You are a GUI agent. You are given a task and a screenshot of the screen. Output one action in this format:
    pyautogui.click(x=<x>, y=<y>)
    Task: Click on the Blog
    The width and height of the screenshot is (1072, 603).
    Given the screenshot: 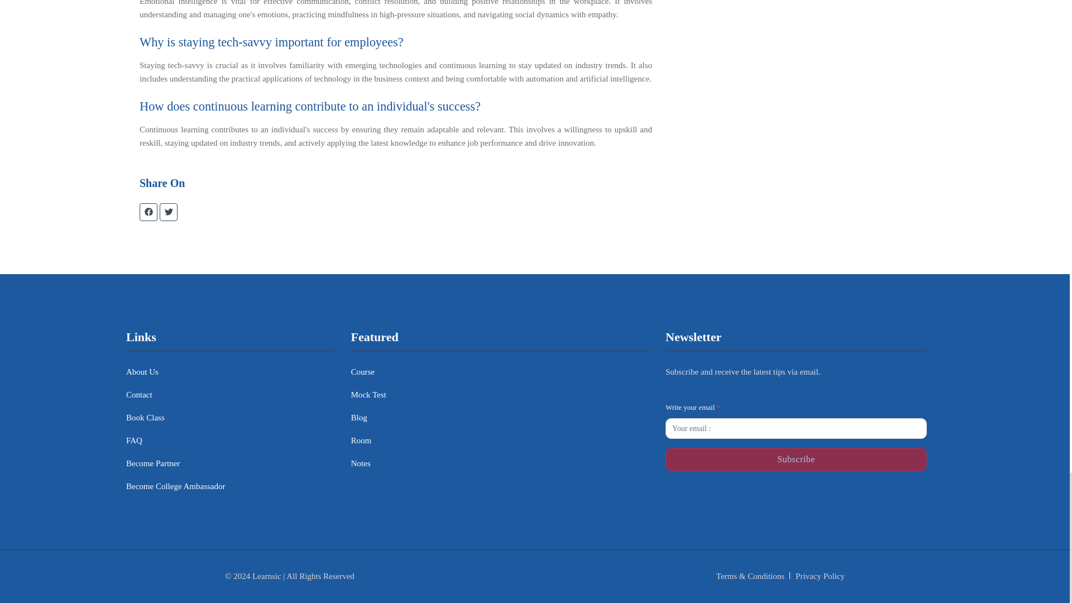 What is the action you would take?
    pyautogui.click(x=358, y=418)
    